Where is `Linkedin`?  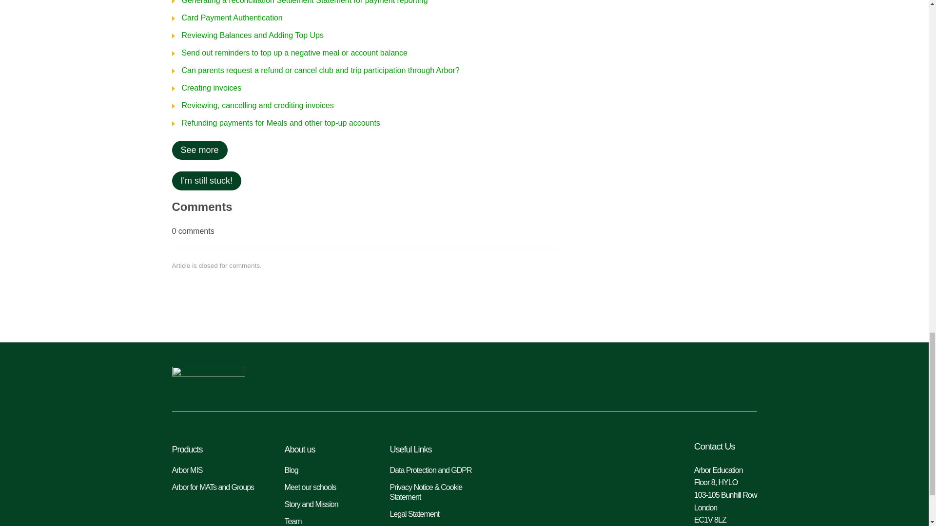 Linkedin is located at coordinates (682, 380).